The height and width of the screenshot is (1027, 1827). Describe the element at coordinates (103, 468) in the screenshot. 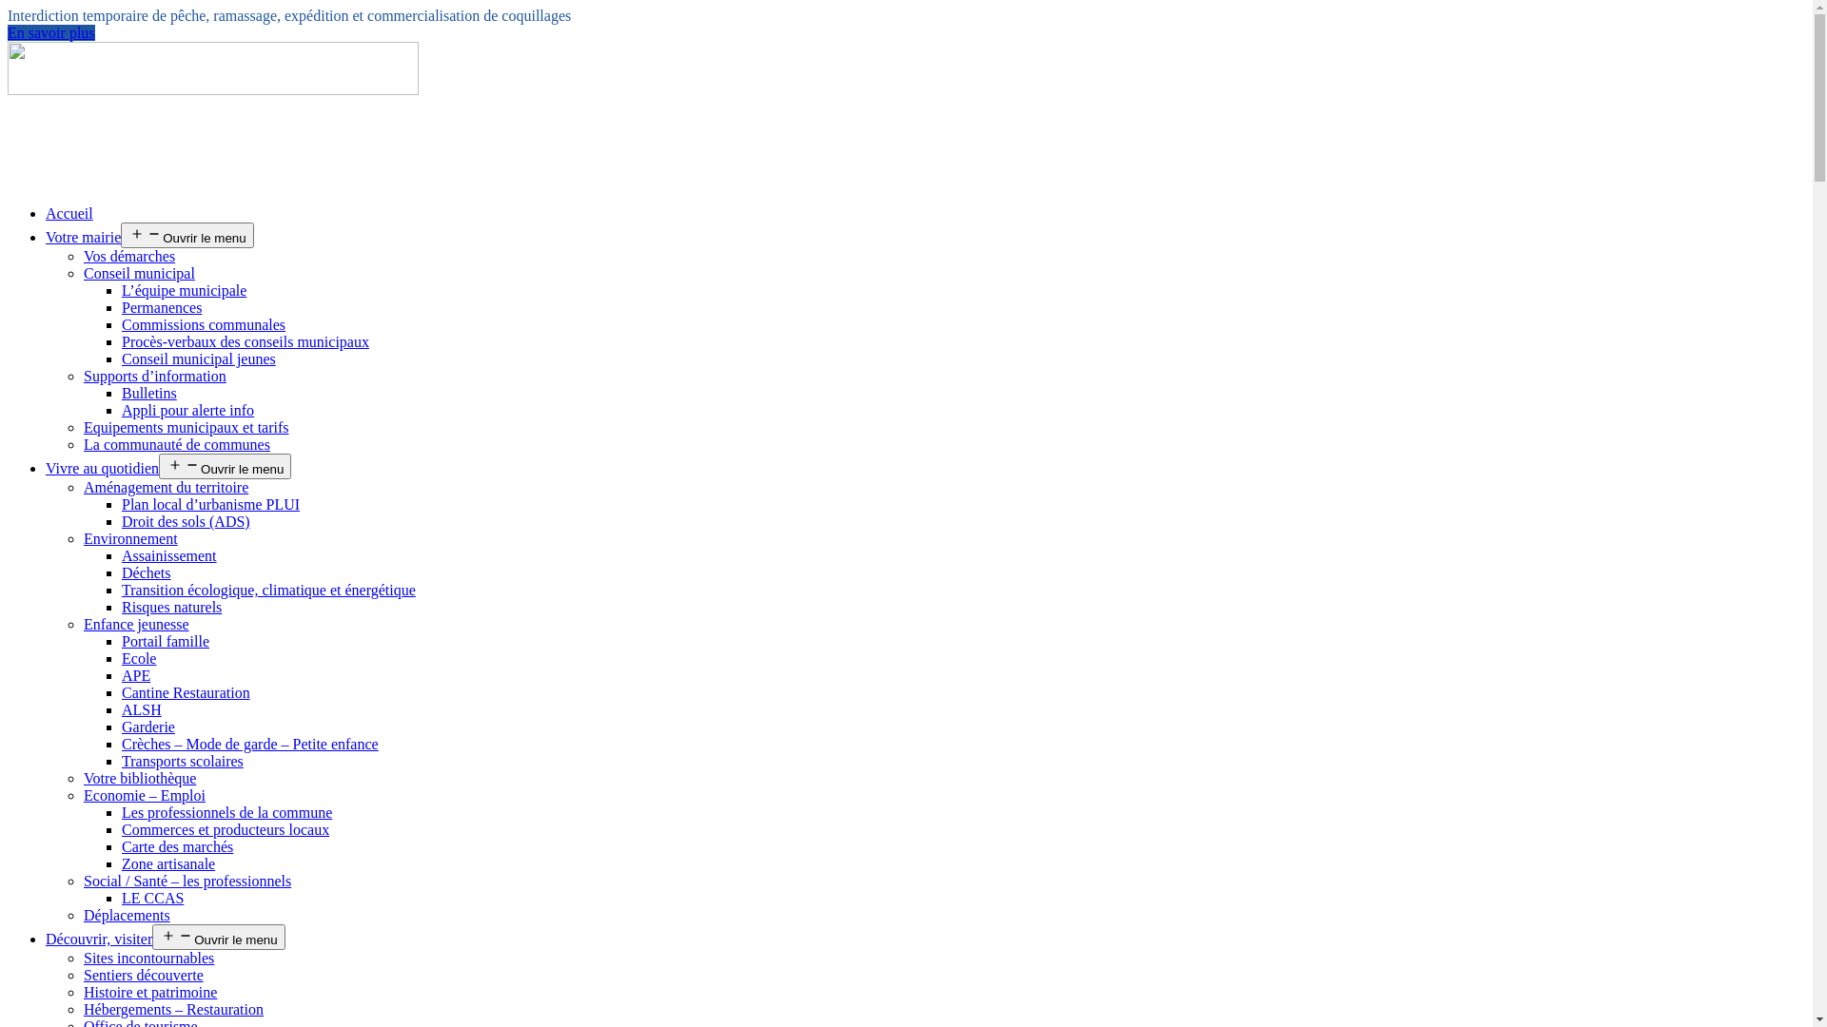

I see `Vivre au quotidien` at that location.